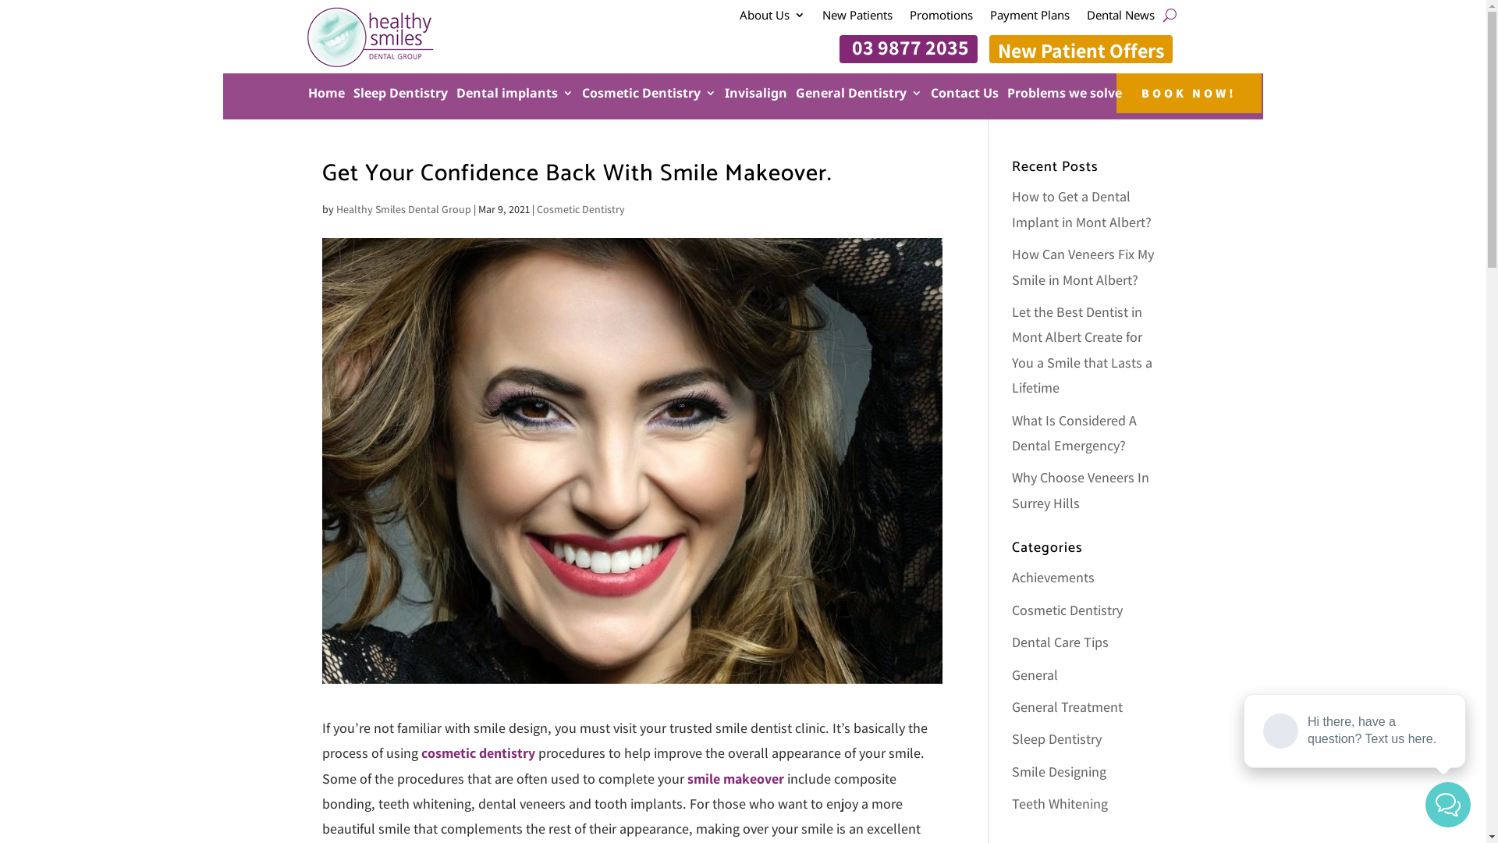 The height and width of the screenshot is (843, 1498). I want to click on General, so click(1035, 674).